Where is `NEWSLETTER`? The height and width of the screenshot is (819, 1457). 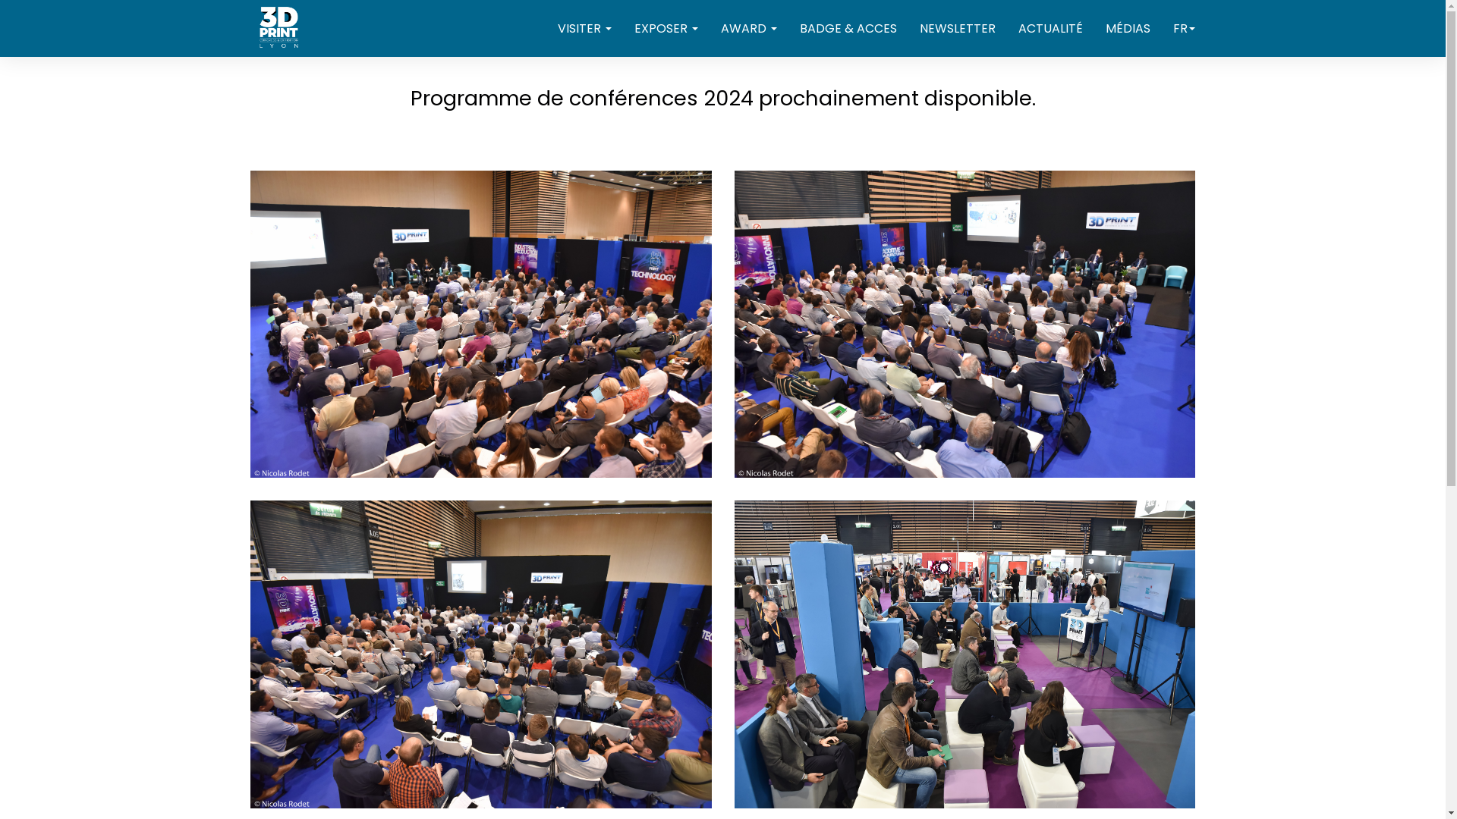
NEWSLETTER is located at coordinates (958, 29).